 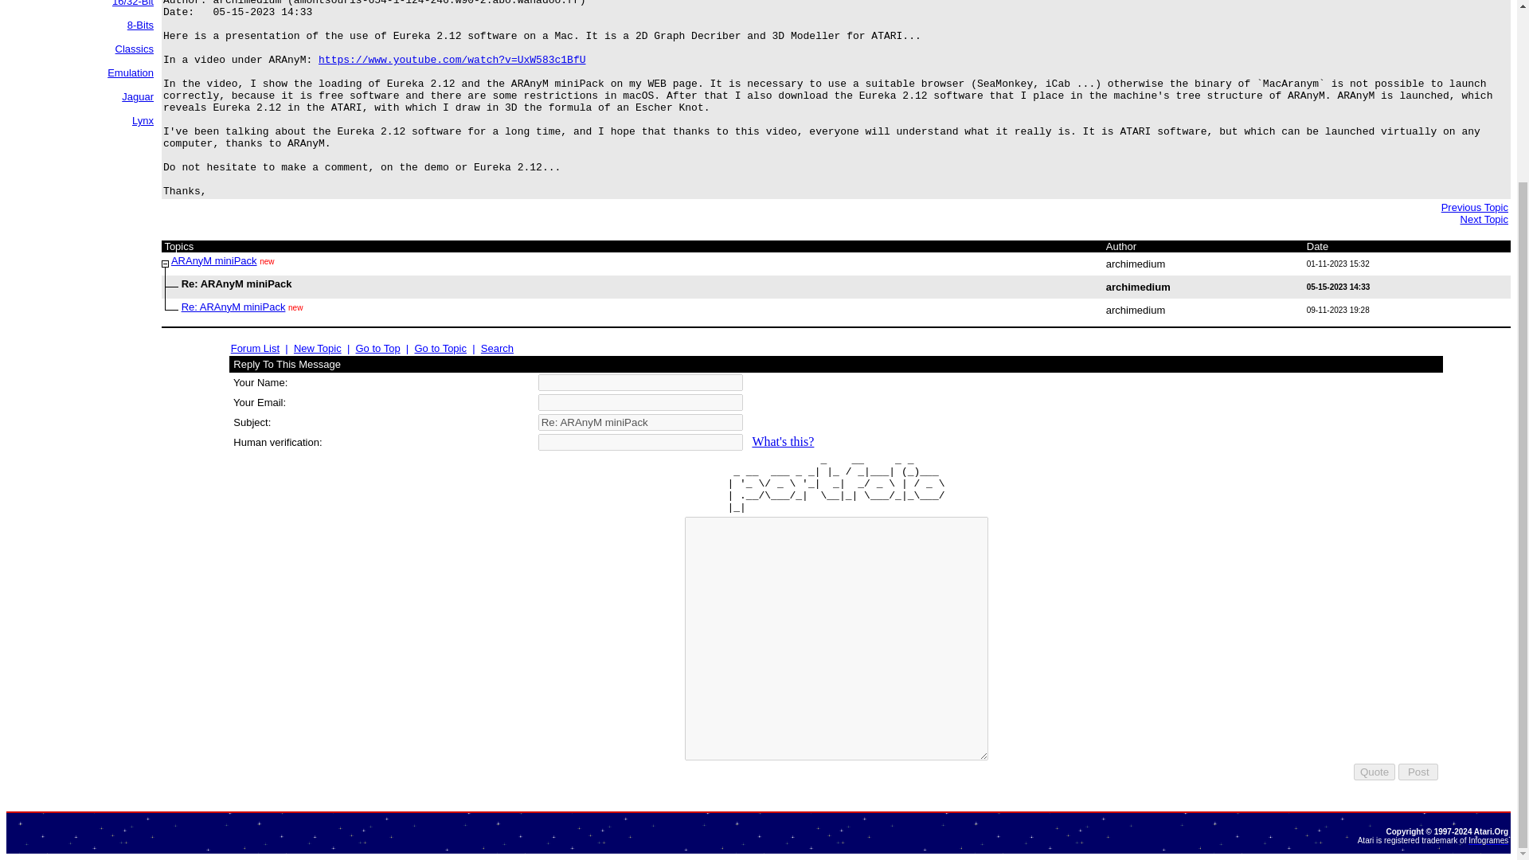 What do you see at coordinates (1484, 218) in the screenshot?
I see `Next Topic` at bounding box center [1484, 218].